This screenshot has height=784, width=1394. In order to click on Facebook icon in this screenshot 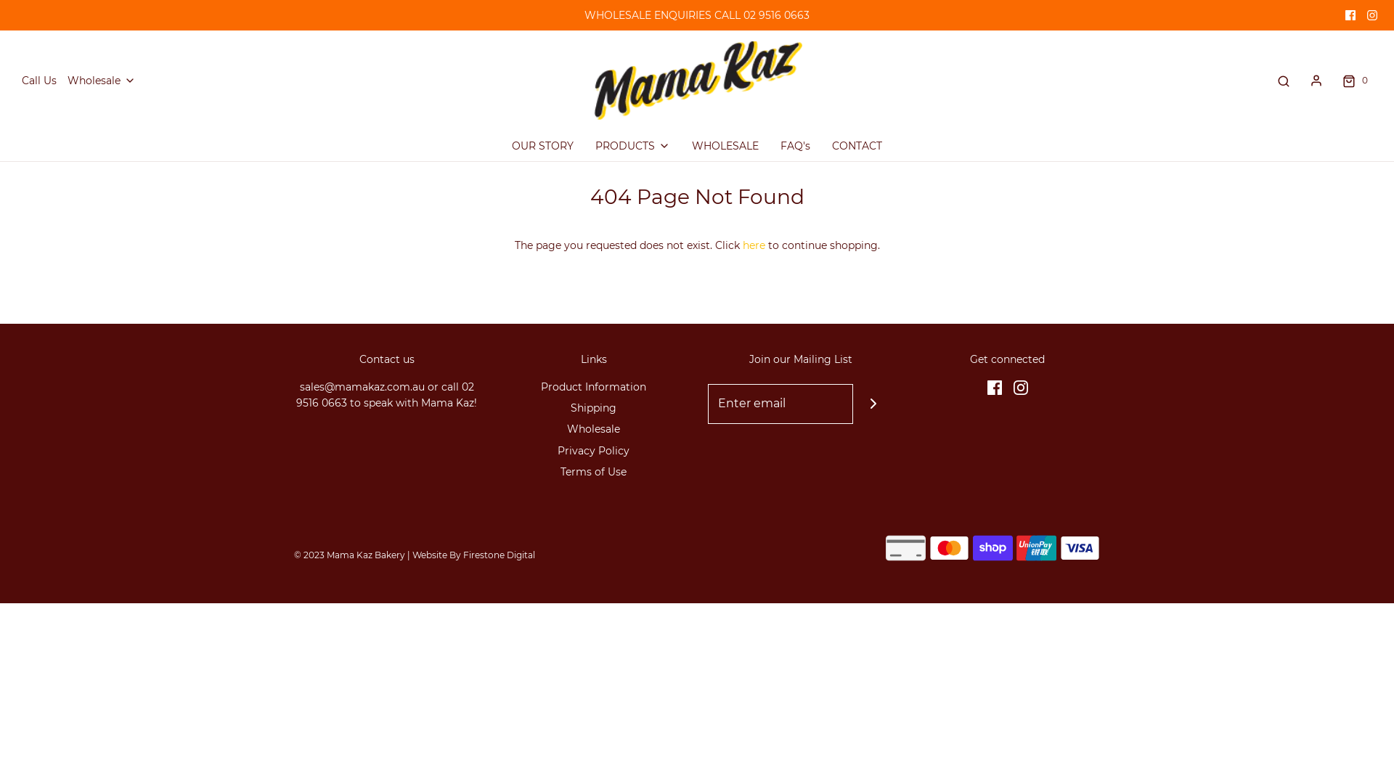, I will do `click(995, 387)`.